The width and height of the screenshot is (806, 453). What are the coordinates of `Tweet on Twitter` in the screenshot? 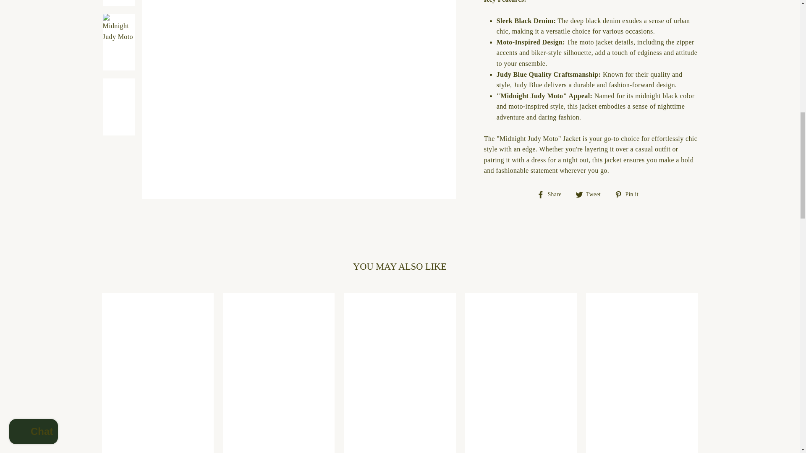 It's located at (591, 194).